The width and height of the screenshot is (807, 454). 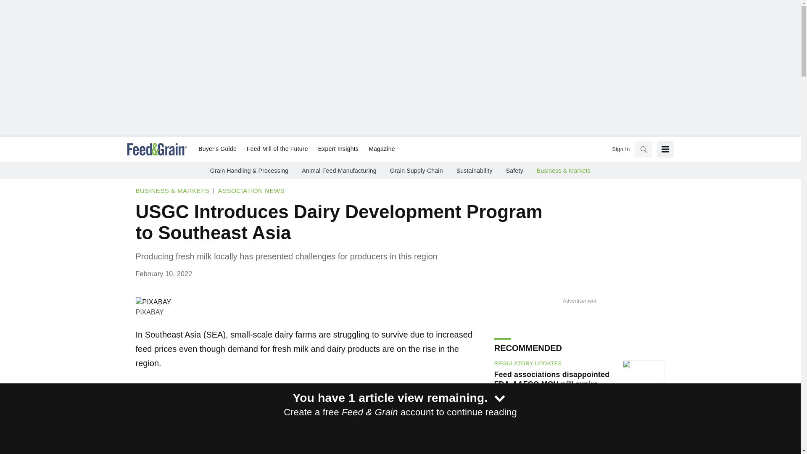 What do you see at coordinates (217, 149) in the screenshot?
I see `Buyer's Guide` at bounding box center [217, 149].